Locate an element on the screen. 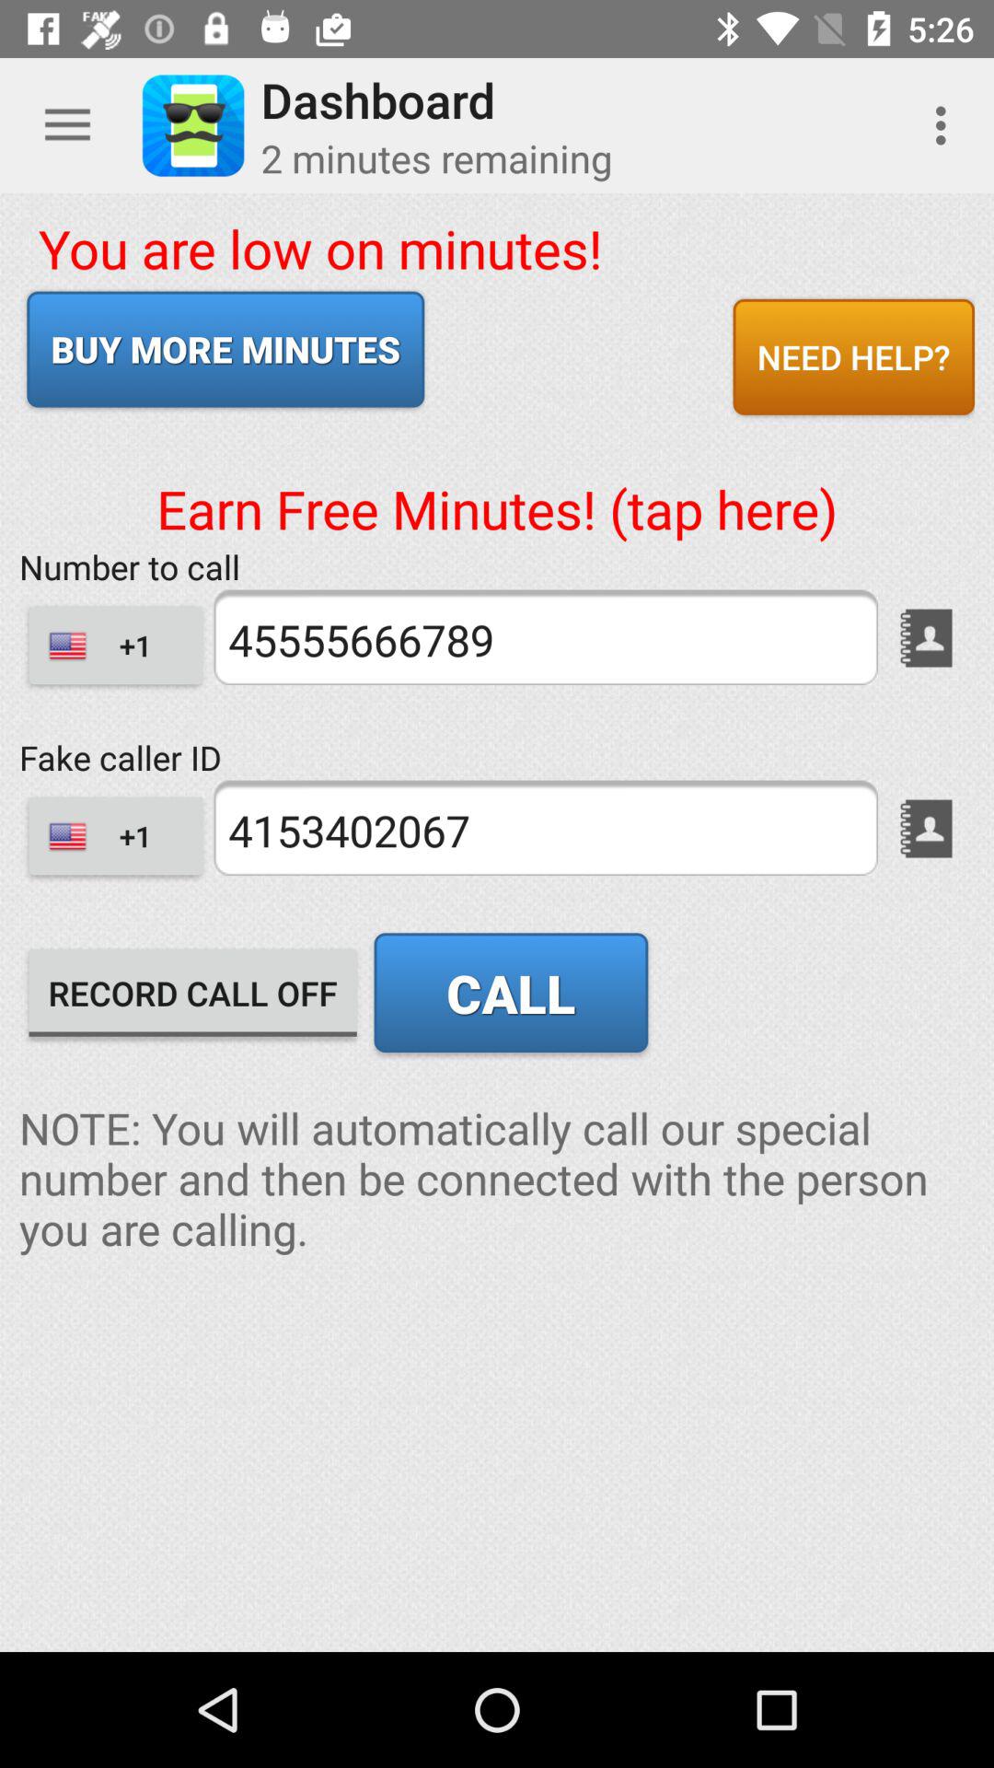 This screenshot has height=1768, width=994. turn on icon below +1 item is located at coordinates (193, 993).